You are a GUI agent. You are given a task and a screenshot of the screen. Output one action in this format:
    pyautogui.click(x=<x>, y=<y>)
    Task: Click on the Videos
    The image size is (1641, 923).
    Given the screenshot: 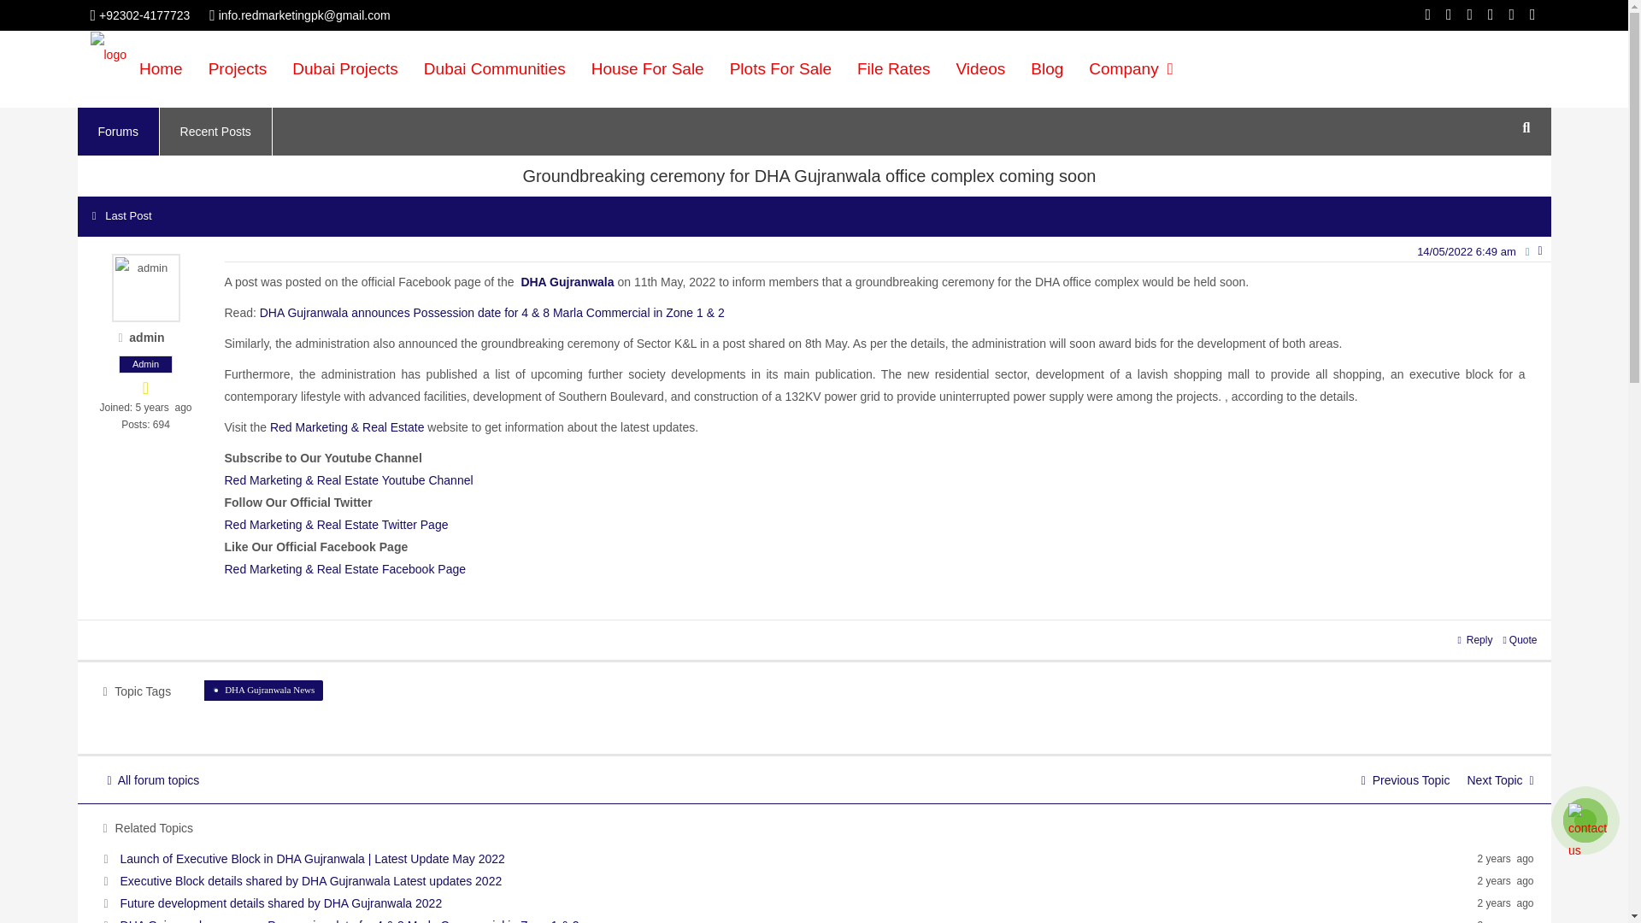 What is the action you would take?
    pyautogui.click(x=981, y=68)
    